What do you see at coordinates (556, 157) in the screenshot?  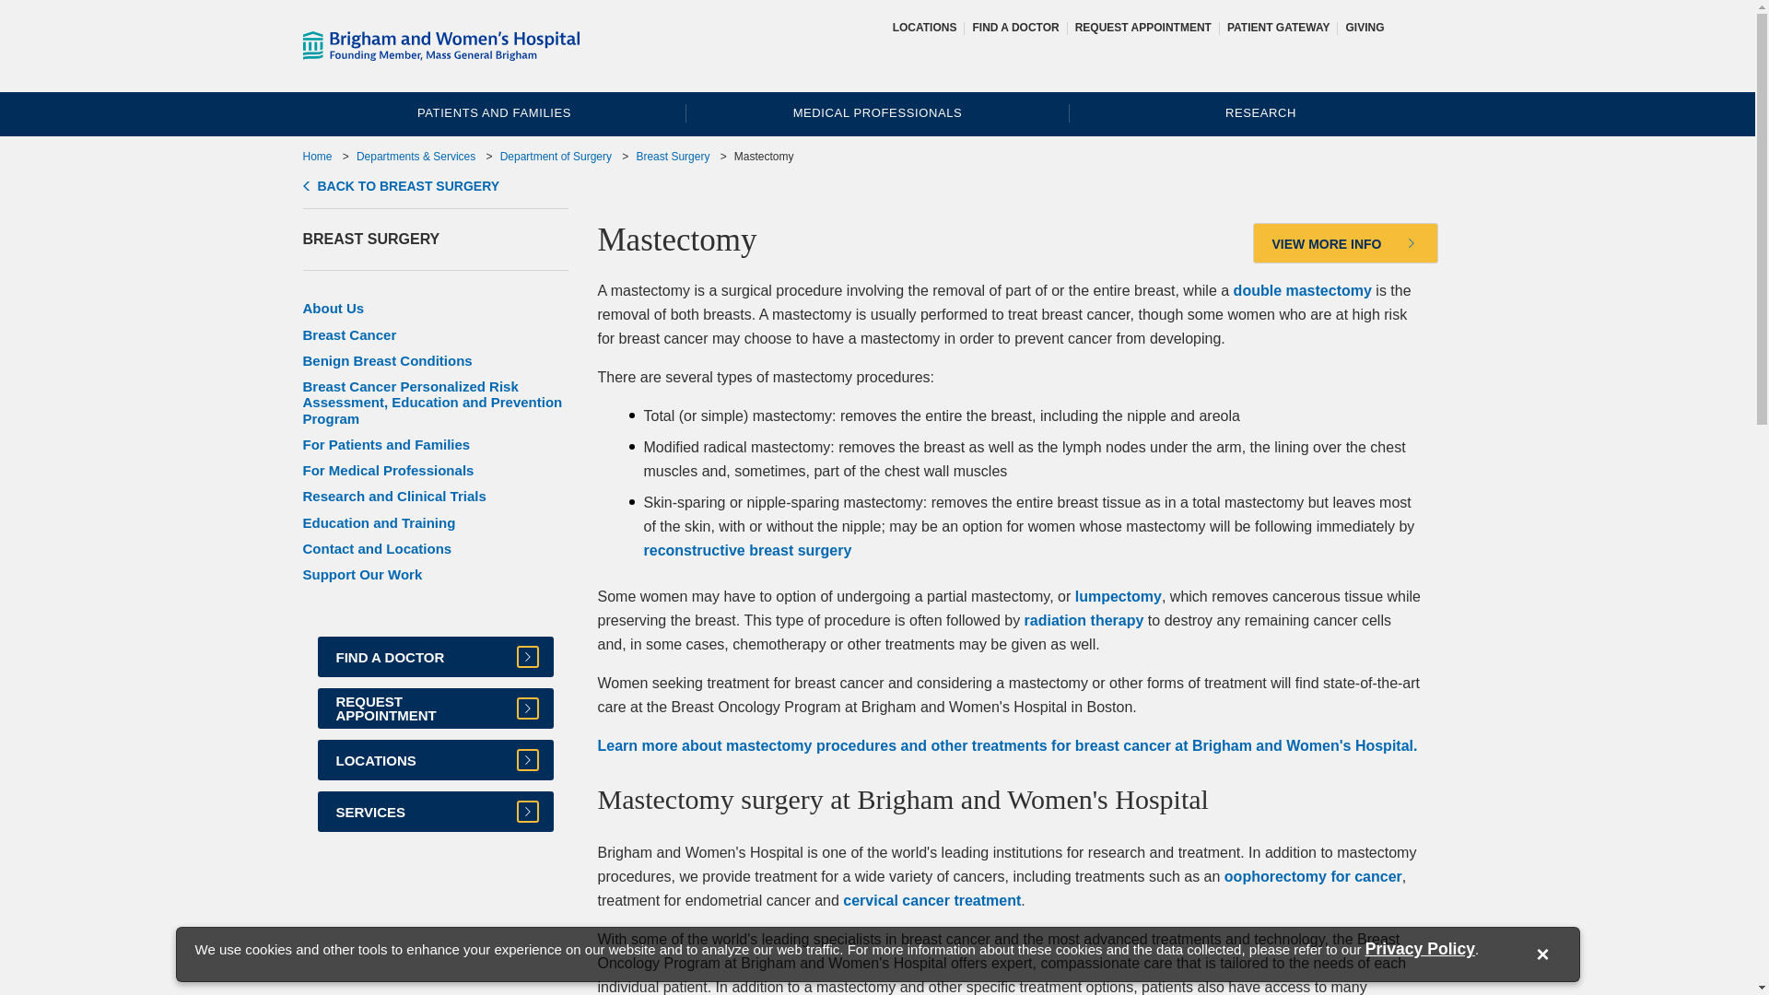 I see `Department of Surgery` at bounding box center [556, 157].